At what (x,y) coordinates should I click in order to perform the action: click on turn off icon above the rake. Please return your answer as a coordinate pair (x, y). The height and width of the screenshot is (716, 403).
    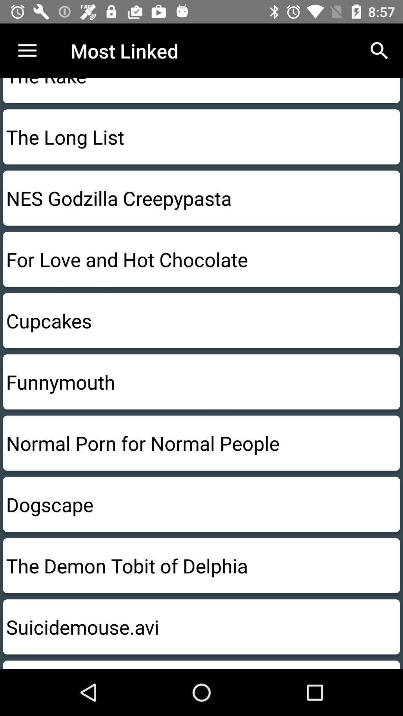
    Looking at the image, I should click on (379, 51).